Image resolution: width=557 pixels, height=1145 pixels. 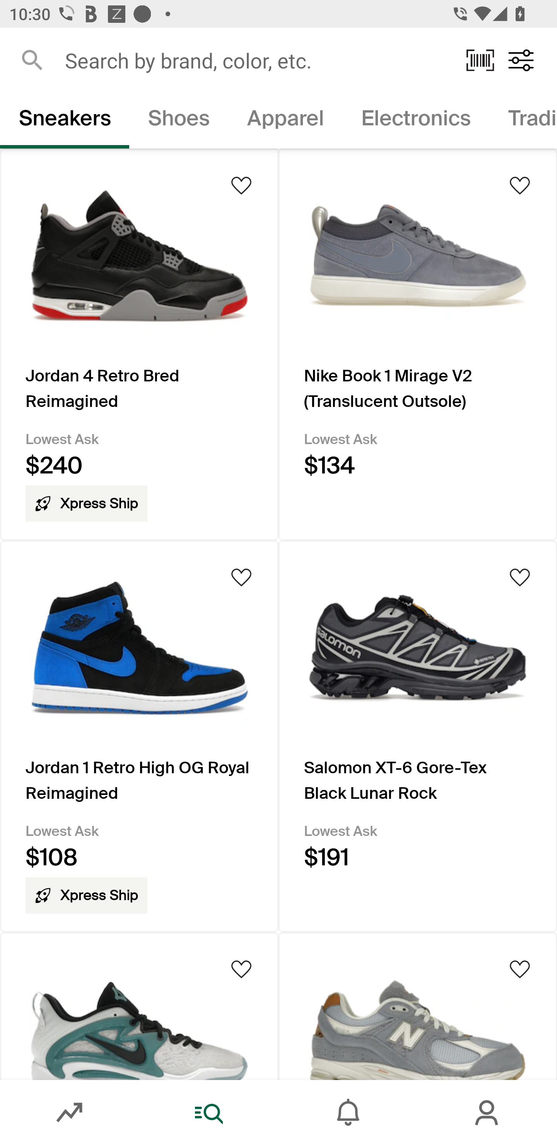 What do you see at coordinates (418, 1006) in the screenshot?
I see `Product Image` at bounding box center [418, 1006].